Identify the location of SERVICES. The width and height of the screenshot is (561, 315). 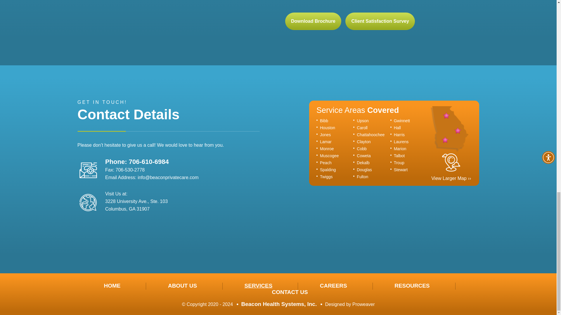
(259, 286).